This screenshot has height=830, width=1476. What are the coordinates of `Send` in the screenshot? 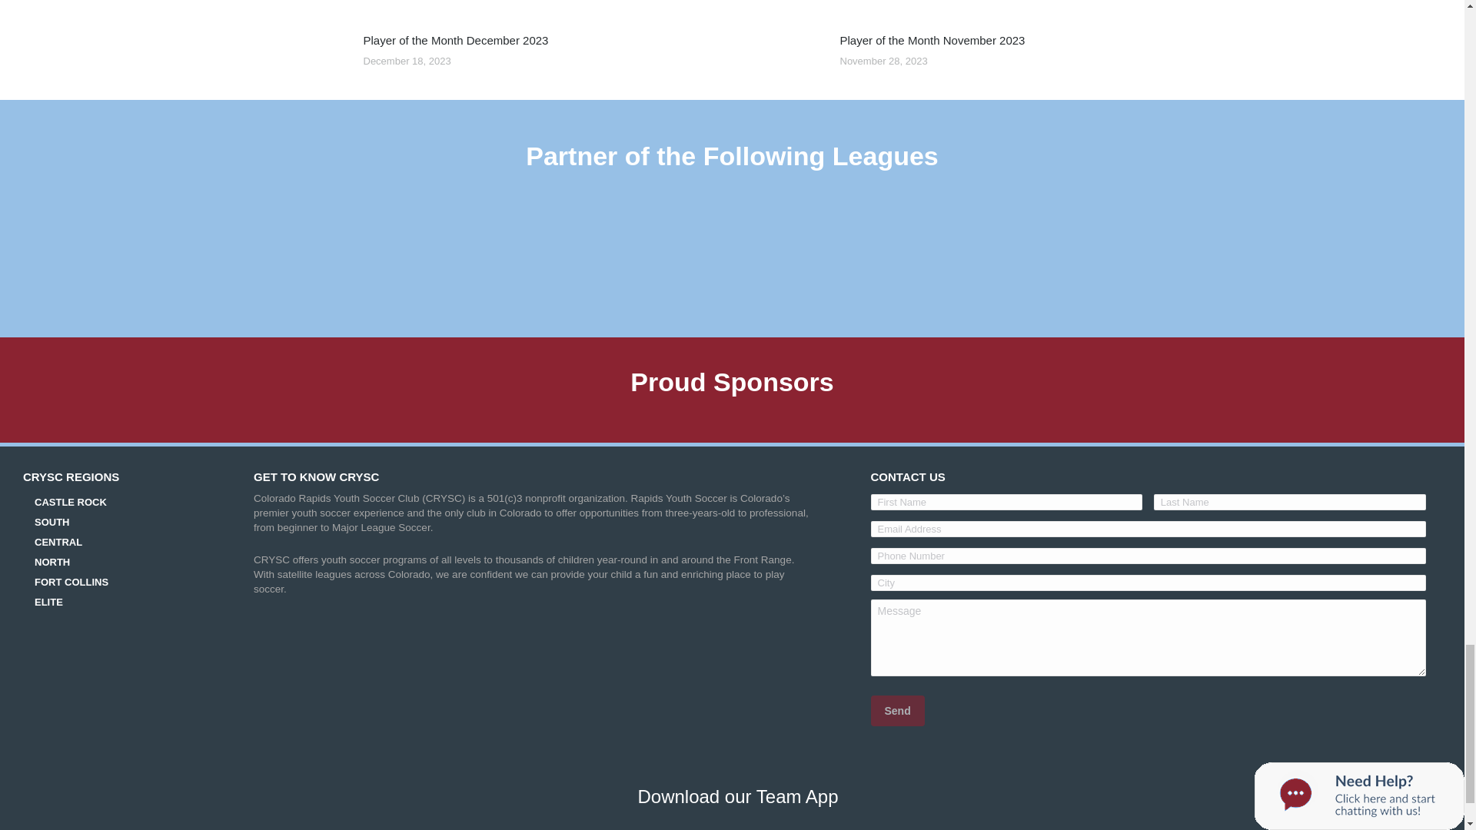 It's located at (896, 711).